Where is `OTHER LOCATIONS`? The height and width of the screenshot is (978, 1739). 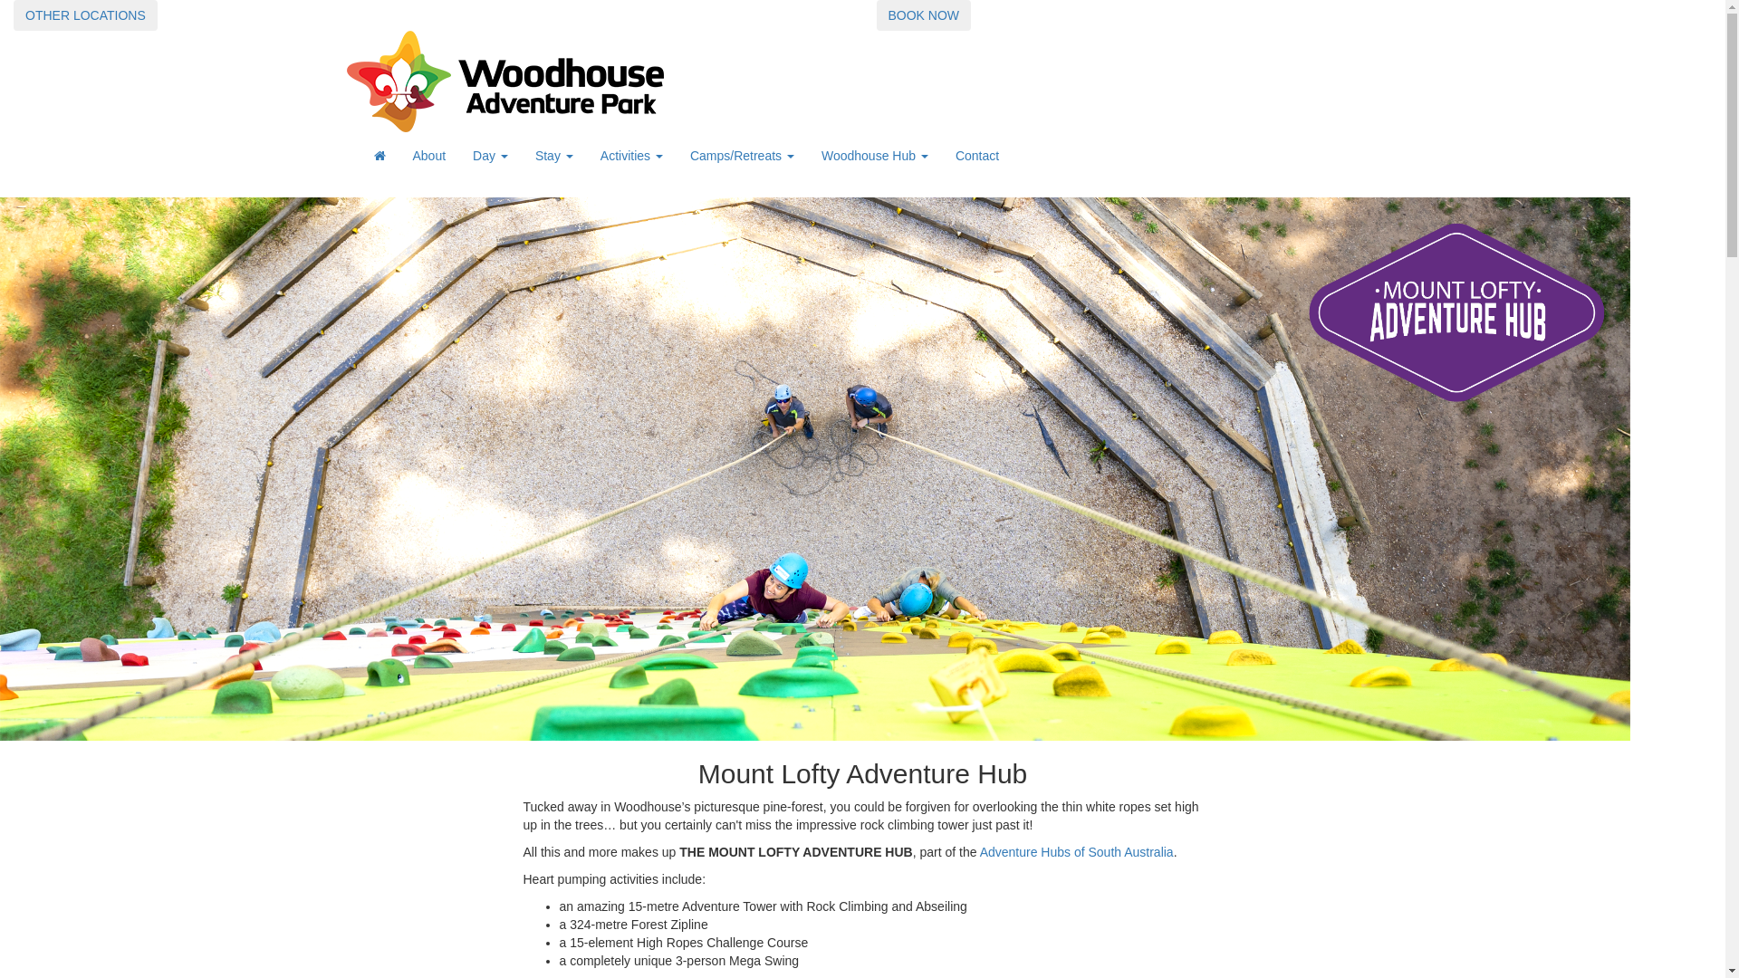 OTHER LOCATIONS is located at coordinates (85, 15).